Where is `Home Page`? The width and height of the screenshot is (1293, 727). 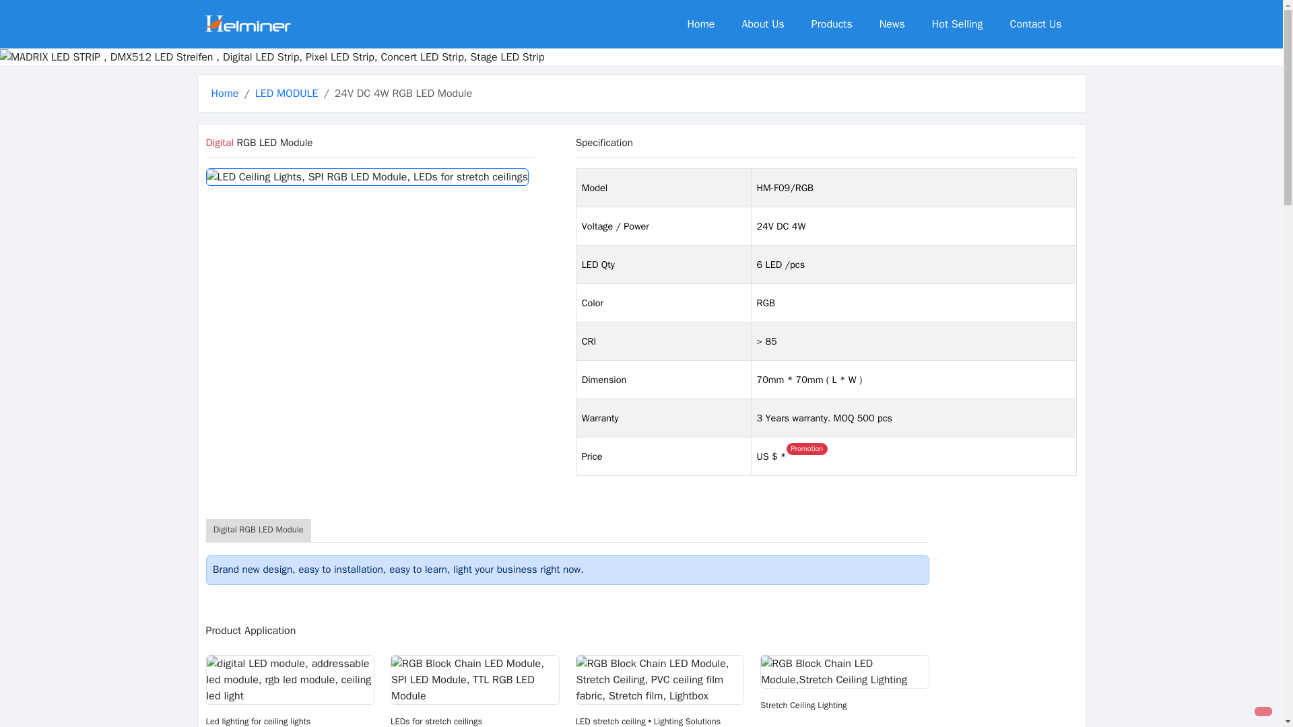 Home Page is located at coordinates (225, 93).